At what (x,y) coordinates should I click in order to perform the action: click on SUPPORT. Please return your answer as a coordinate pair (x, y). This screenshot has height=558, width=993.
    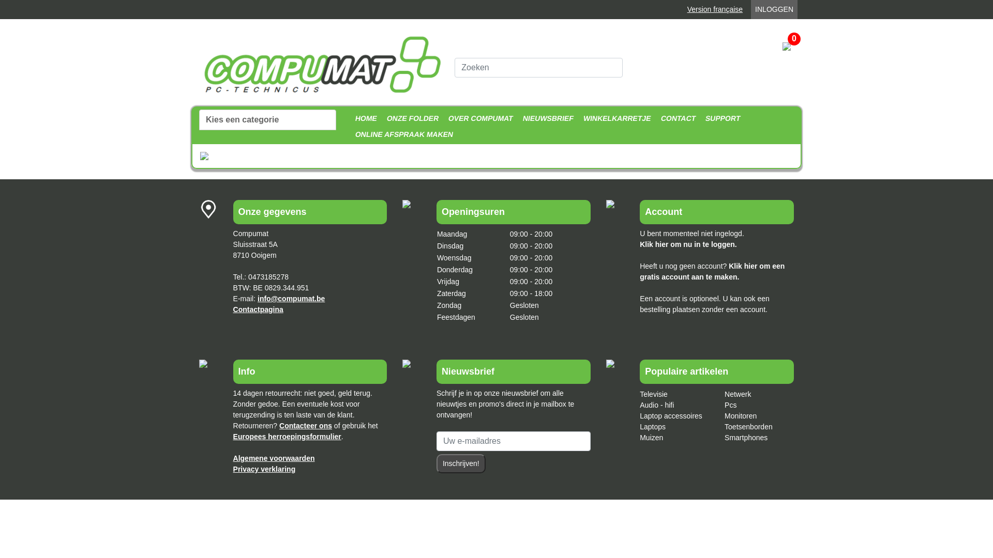
    Looking at the image, I should click on (722, 119).